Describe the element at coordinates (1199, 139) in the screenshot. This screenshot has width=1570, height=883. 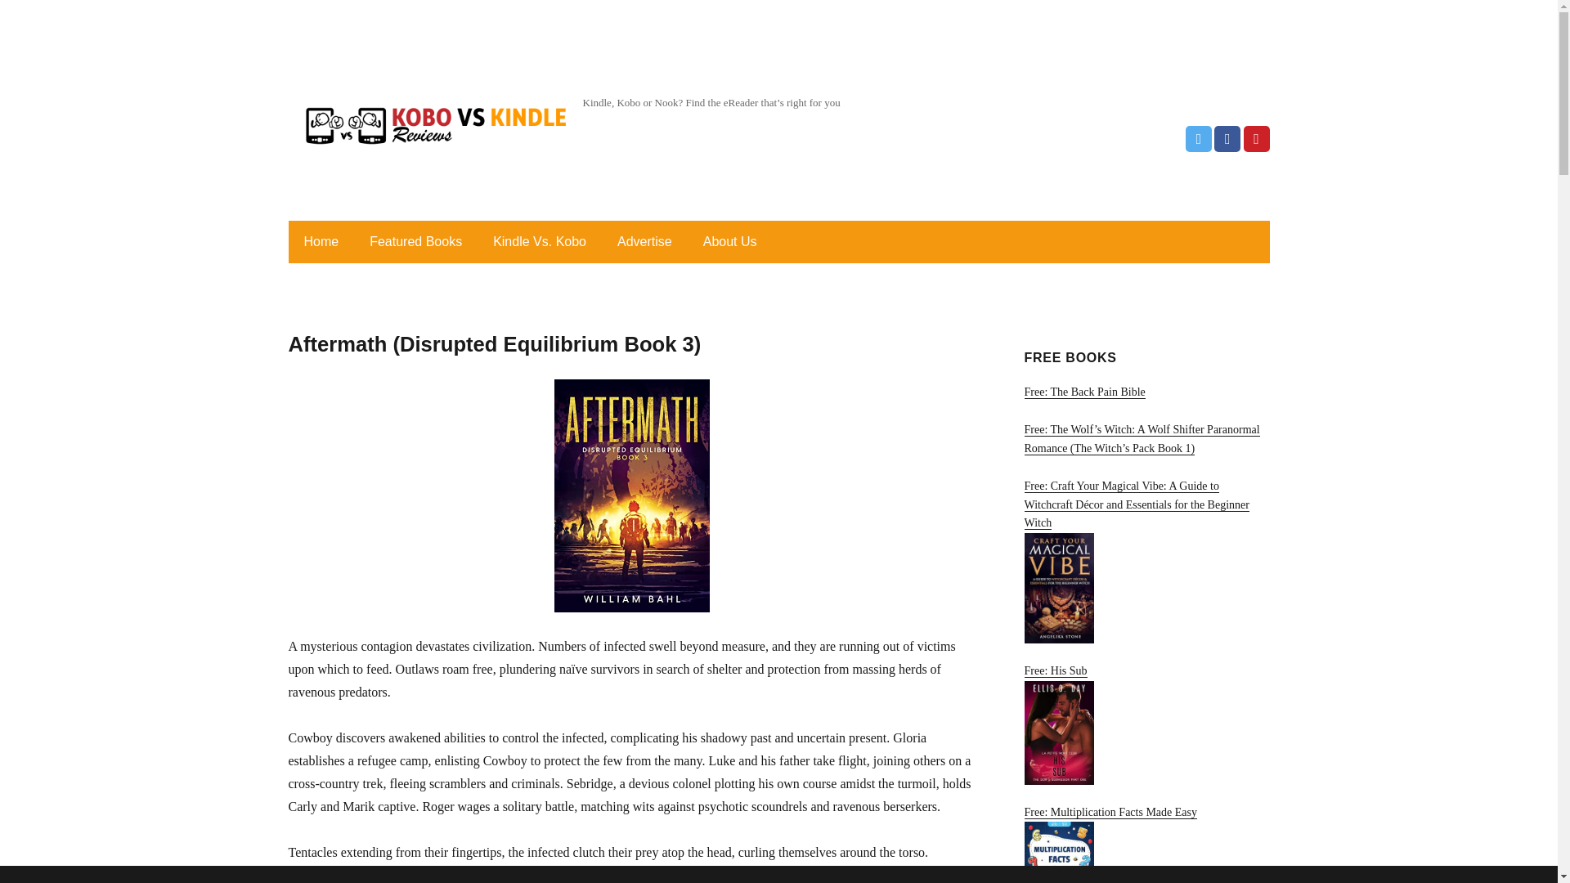
I see `Twitter` at that location.